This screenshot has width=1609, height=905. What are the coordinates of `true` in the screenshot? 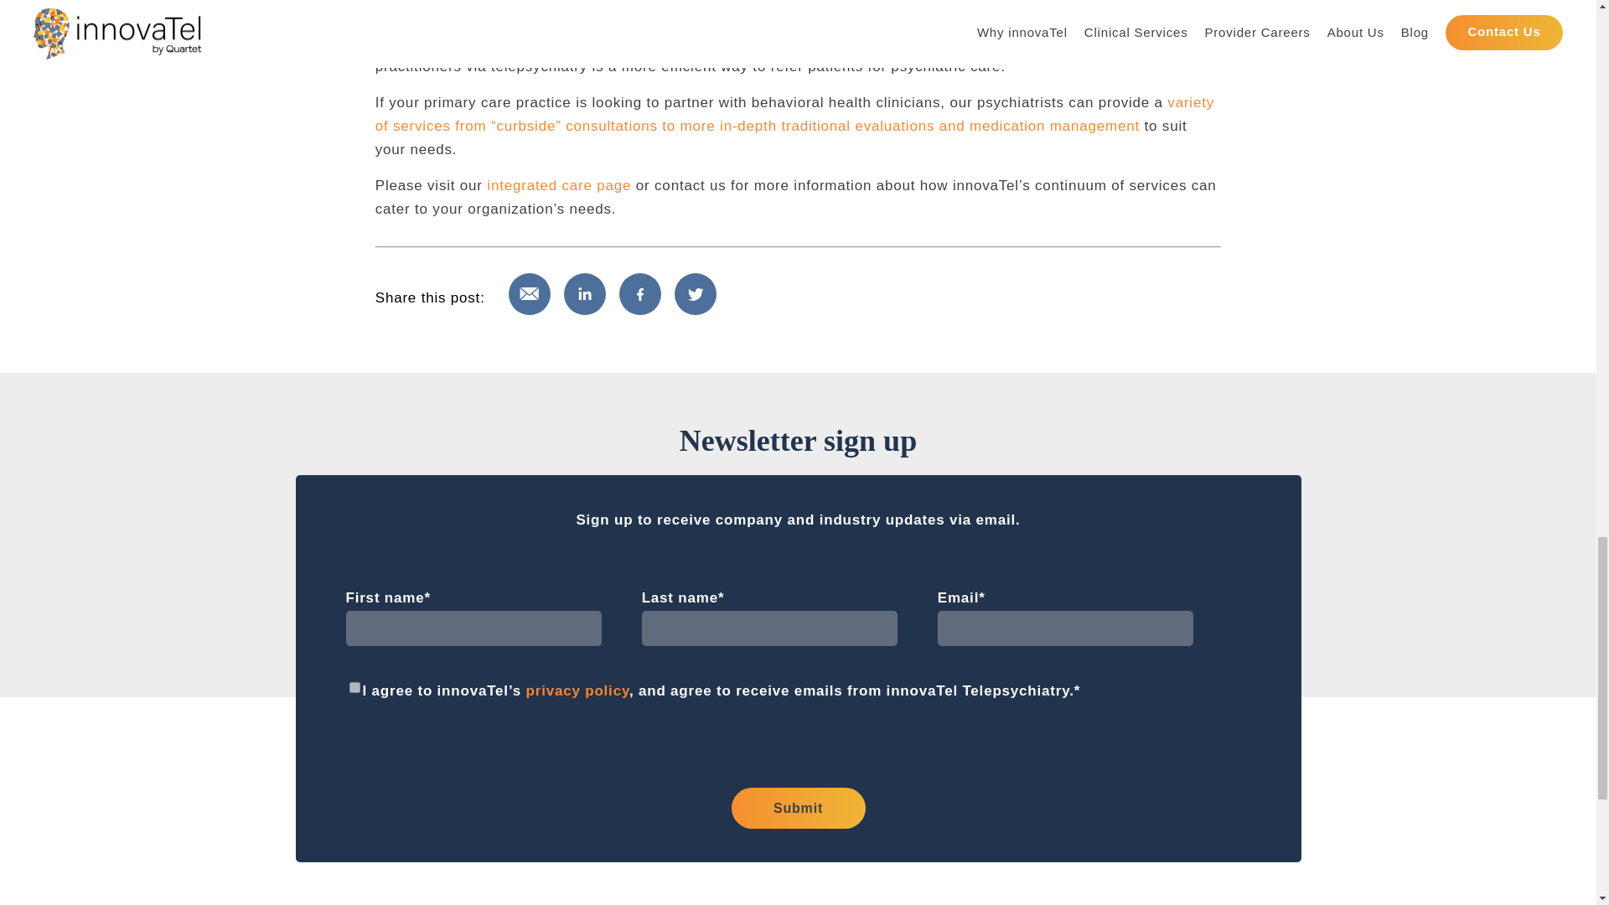 It's located at (354, 687).